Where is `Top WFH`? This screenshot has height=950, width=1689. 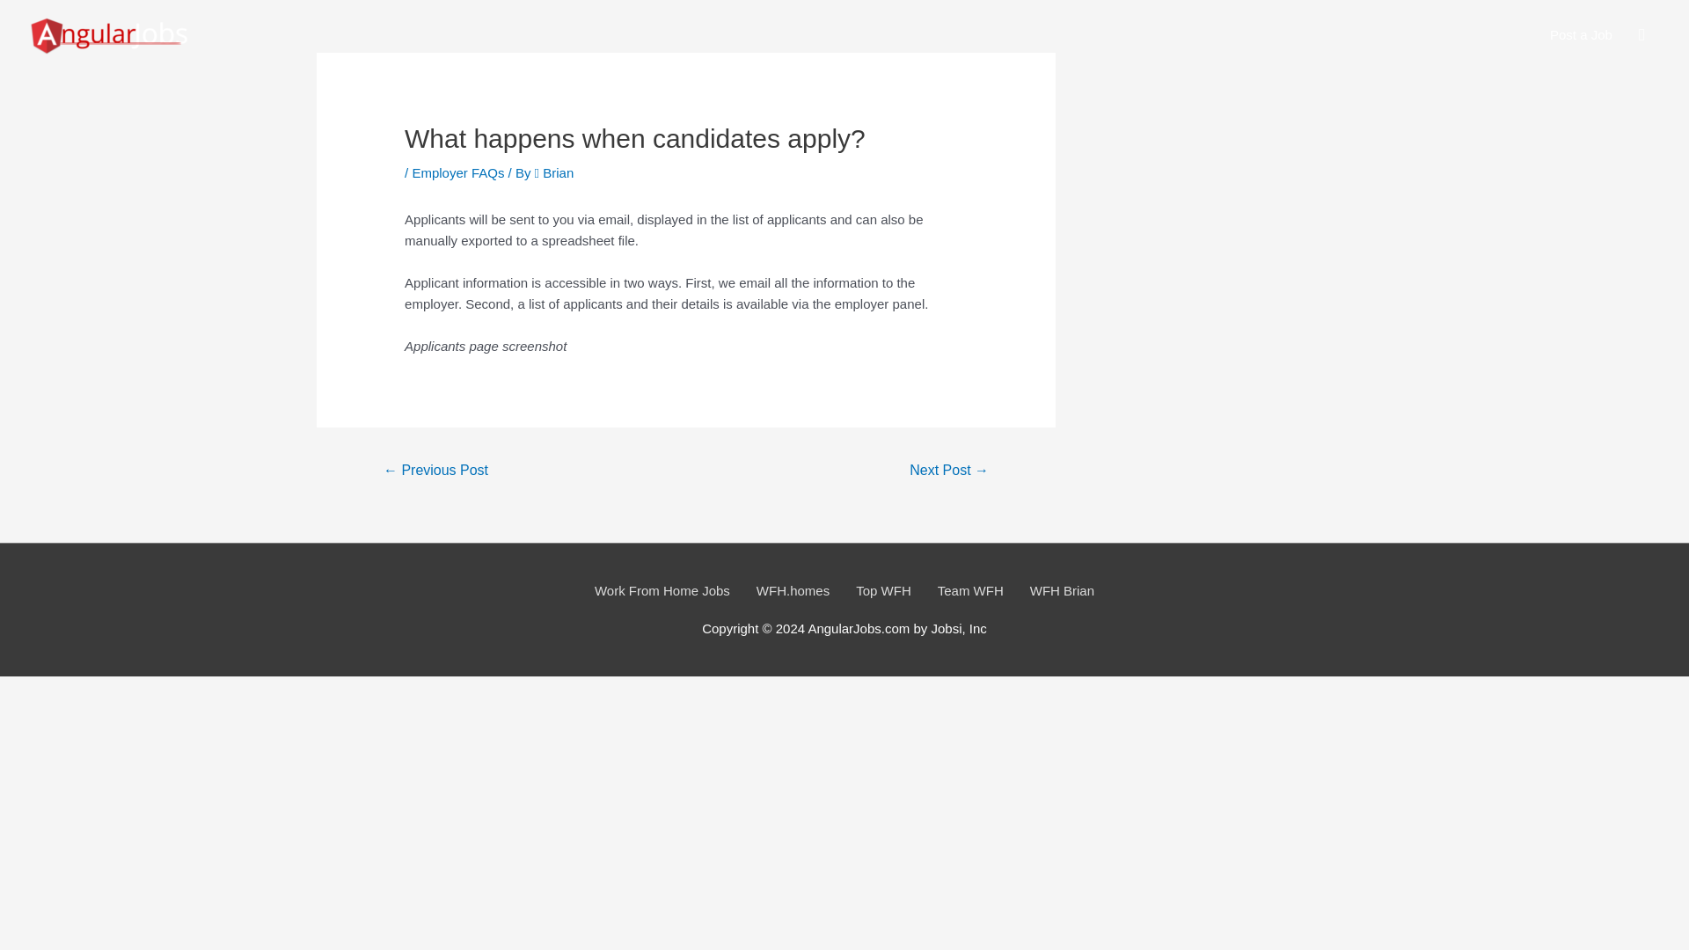
Top WFH is located at coordinates (883, 590).